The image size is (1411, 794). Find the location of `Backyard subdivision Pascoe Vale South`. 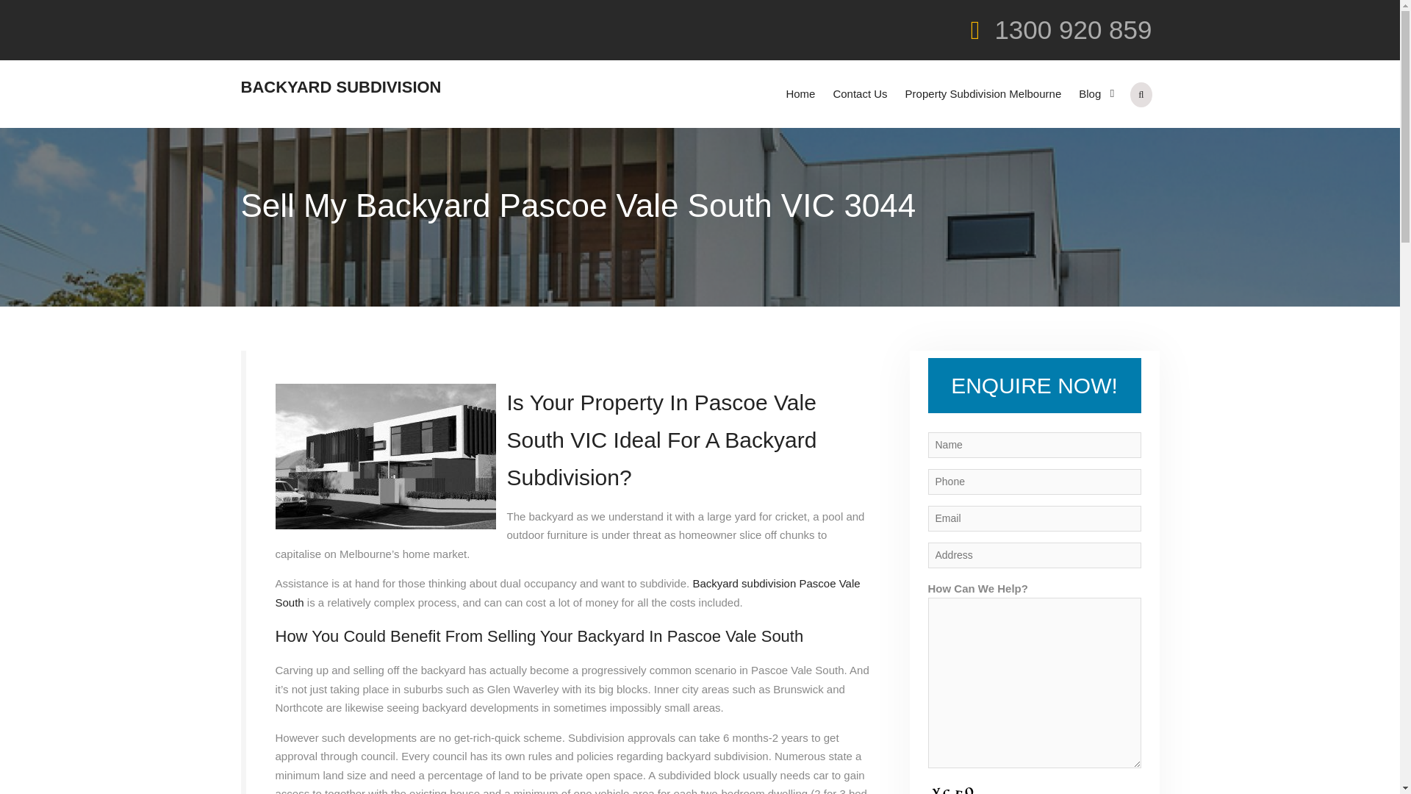

Backyard subdivision Pascoe Vale South is located at coordinates (567, 593).